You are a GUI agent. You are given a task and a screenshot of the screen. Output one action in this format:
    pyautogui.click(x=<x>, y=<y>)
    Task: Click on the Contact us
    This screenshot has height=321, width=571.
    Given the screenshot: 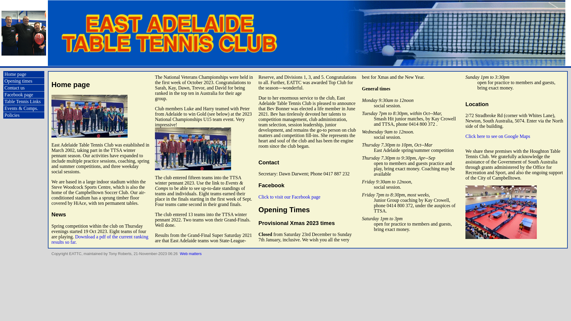 What is the action you would take?
    pyautogui.click(x=24, y=88)
    